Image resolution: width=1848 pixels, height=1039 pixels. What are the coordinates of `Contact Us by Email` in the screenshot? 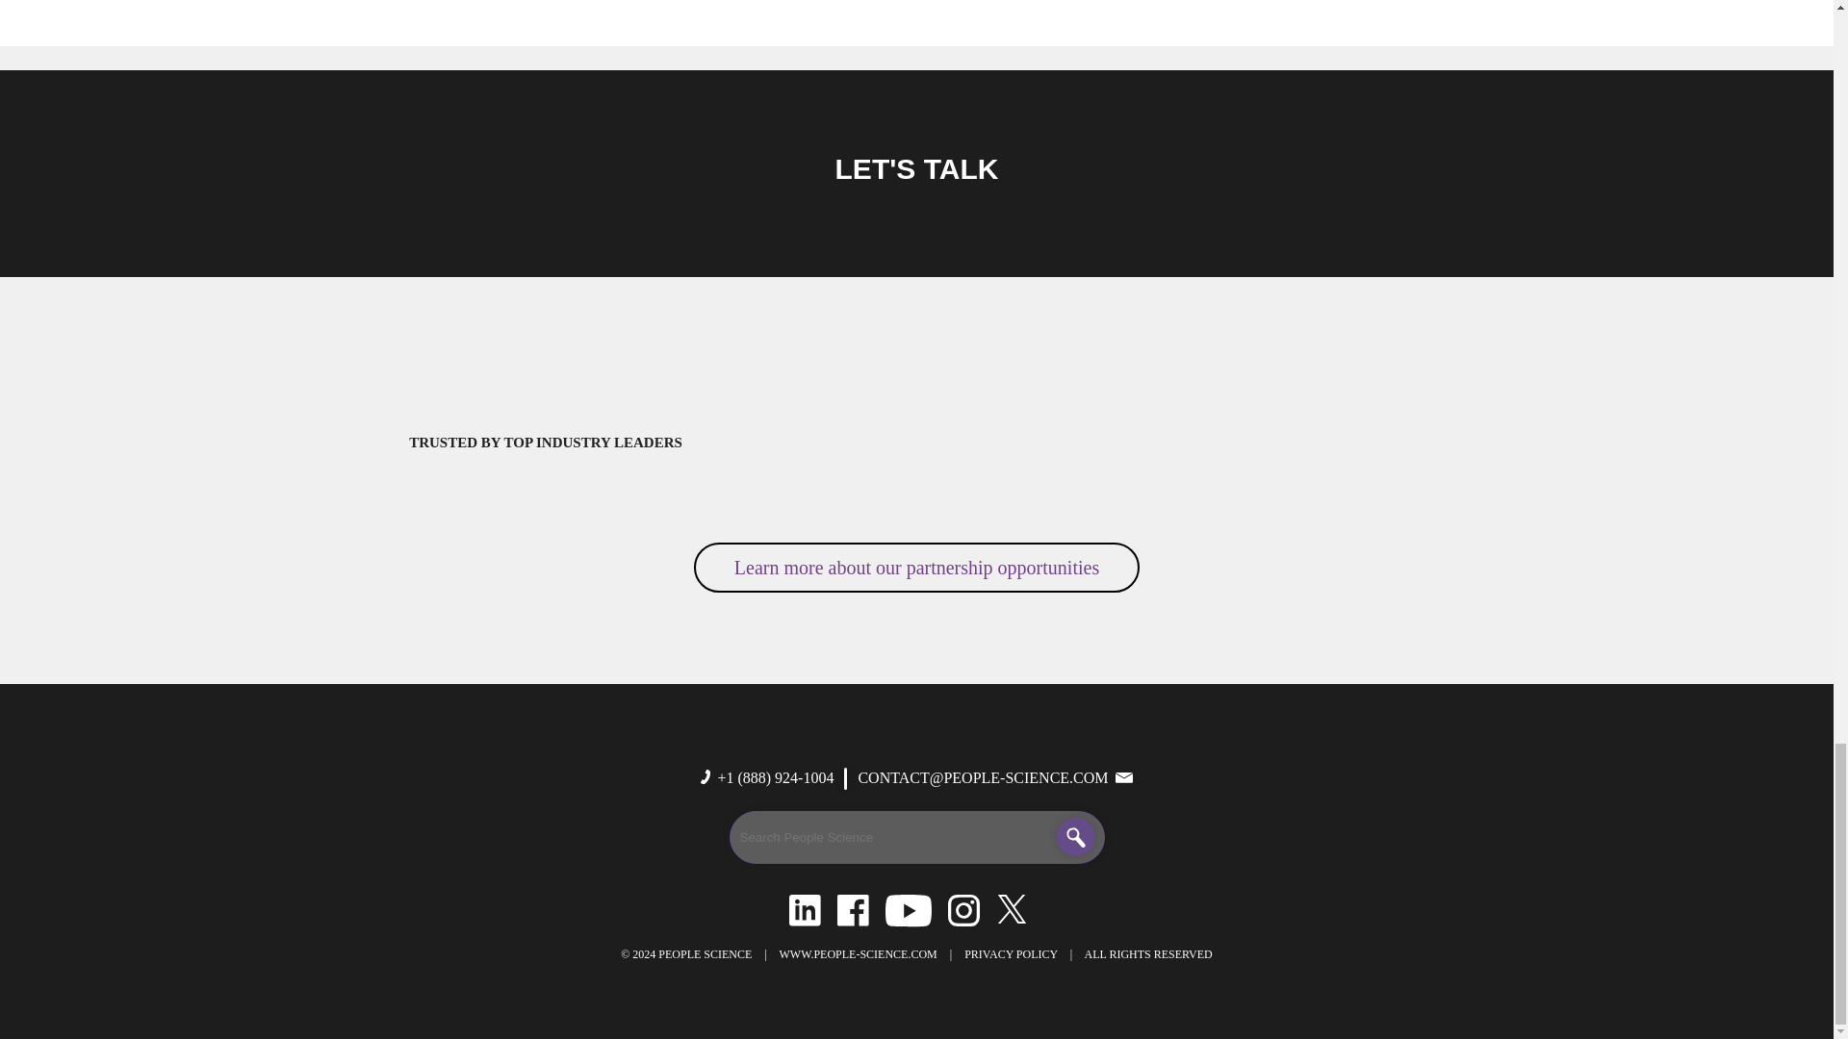 It's located at (982, 777).